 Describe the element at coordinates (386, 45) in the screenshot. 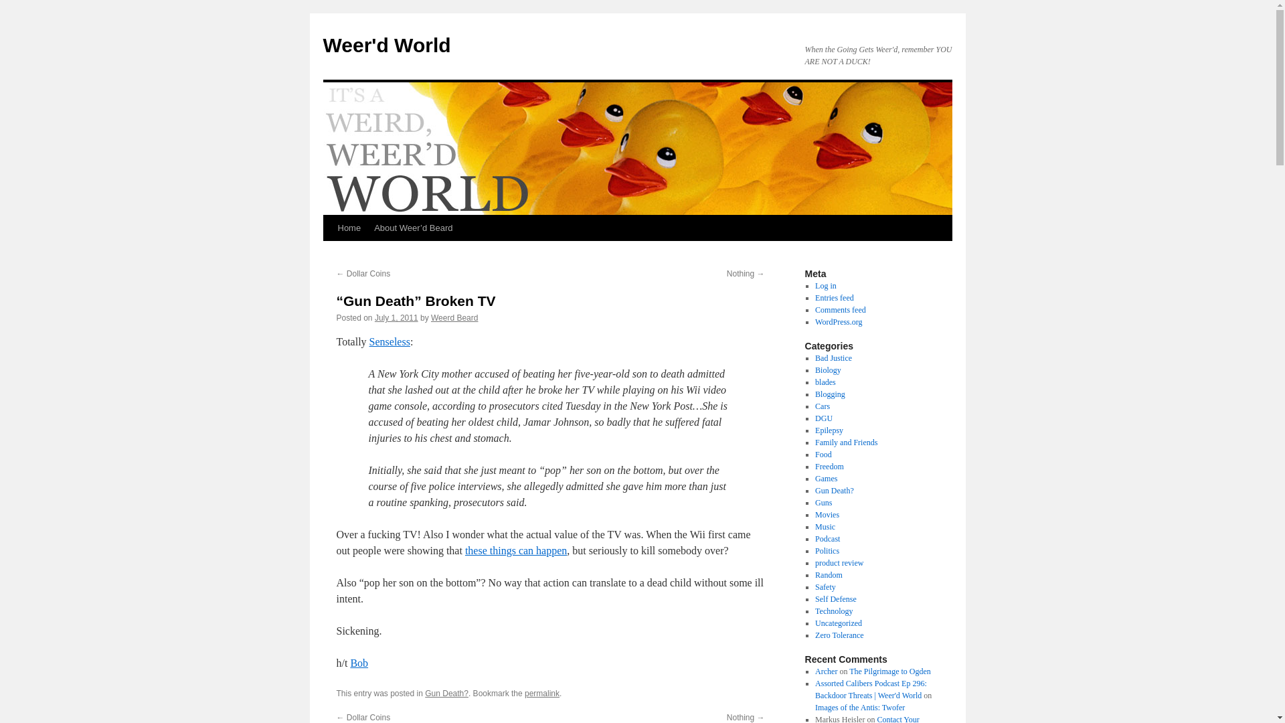

I see `Weer'd World` at that location.